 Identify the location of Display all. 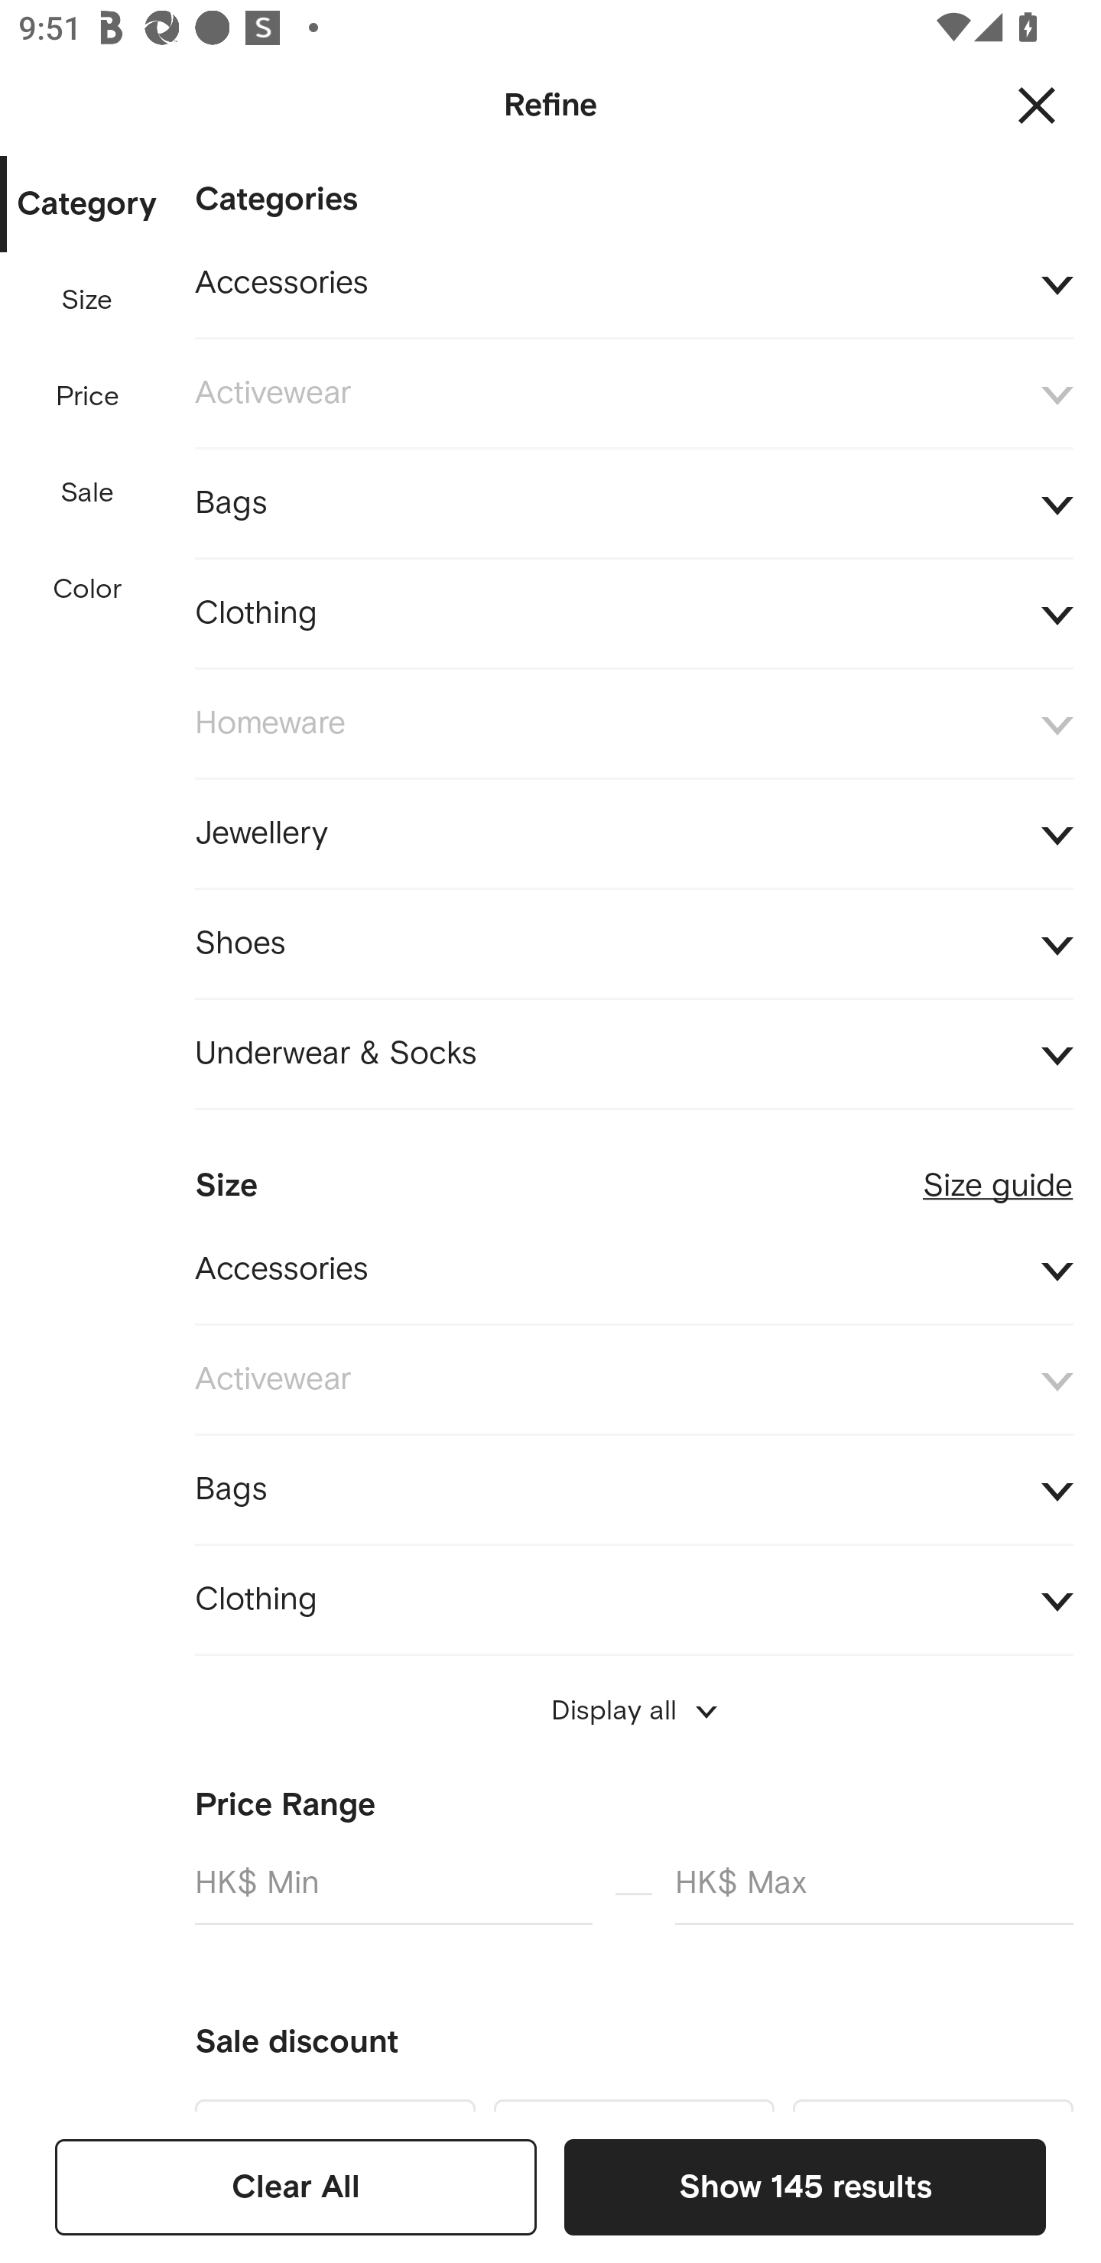
(634, 1710).